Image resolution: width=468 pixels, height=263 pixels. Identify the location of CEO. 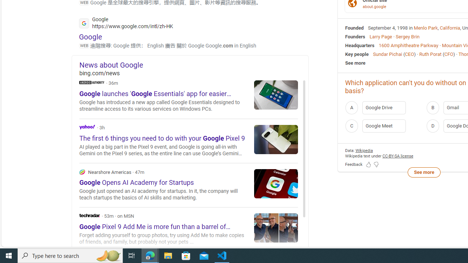
(409, 54).